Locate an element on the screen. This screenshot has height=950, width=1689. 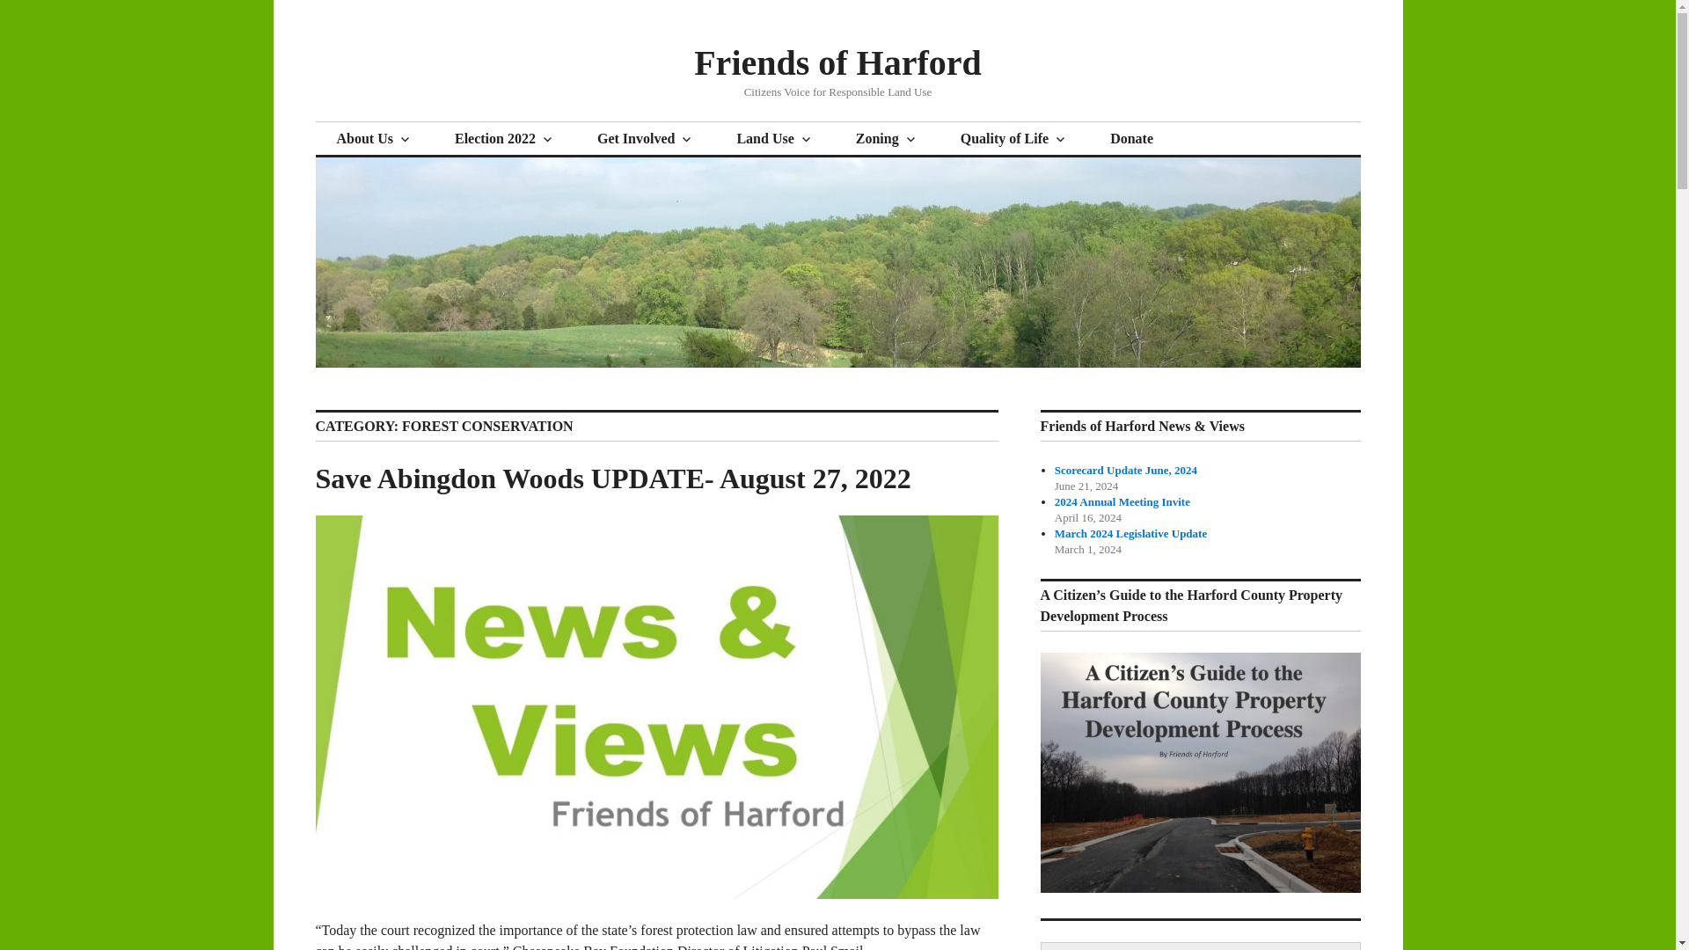
Friends of Harford is located at coordinates (837, 62).